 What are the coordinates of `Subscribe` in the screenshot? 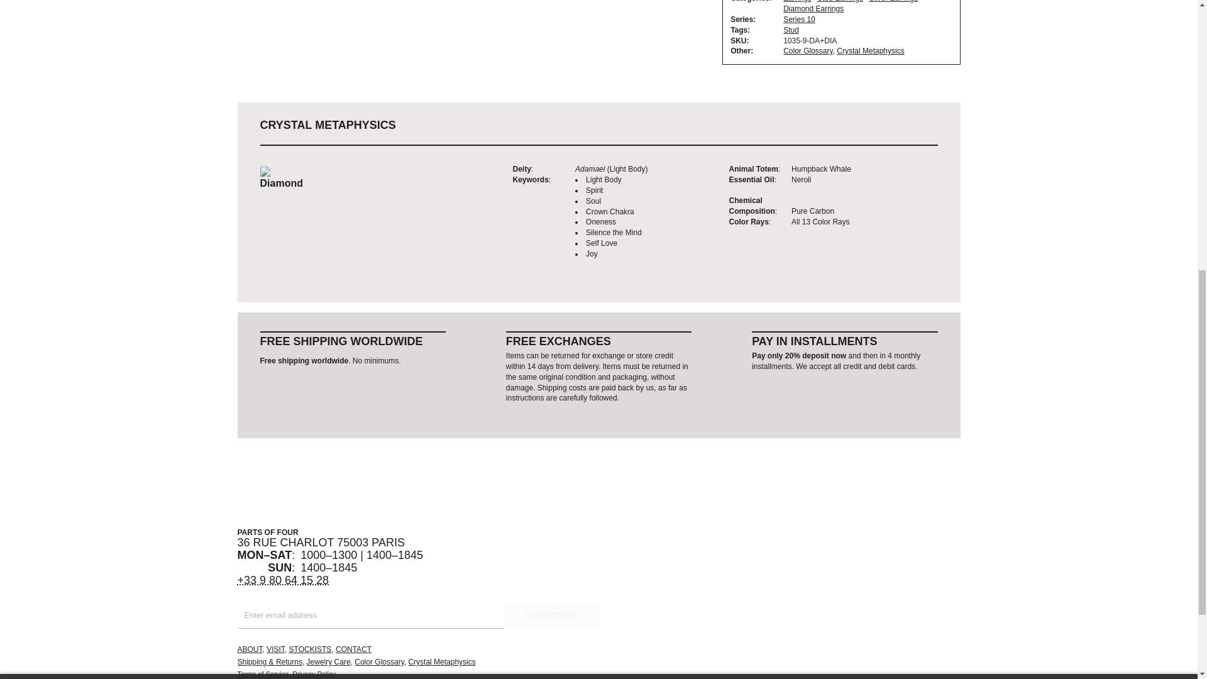 It's located at (551, 616).